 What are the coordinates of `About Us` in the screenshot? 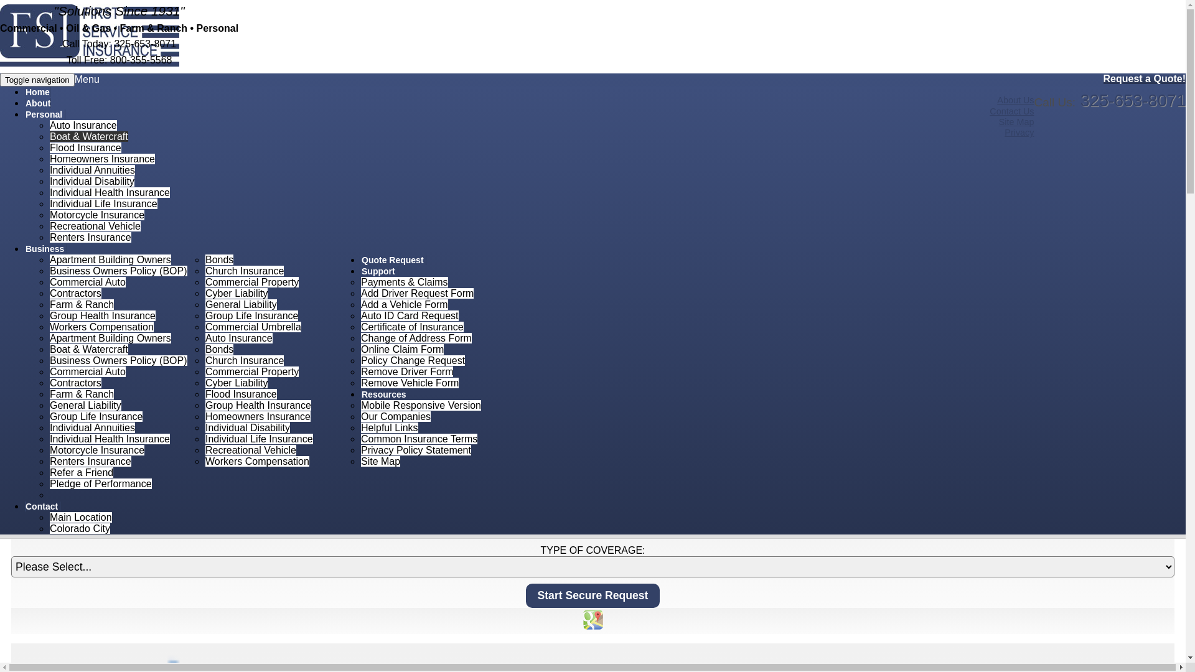 It's located at (1016, 100).